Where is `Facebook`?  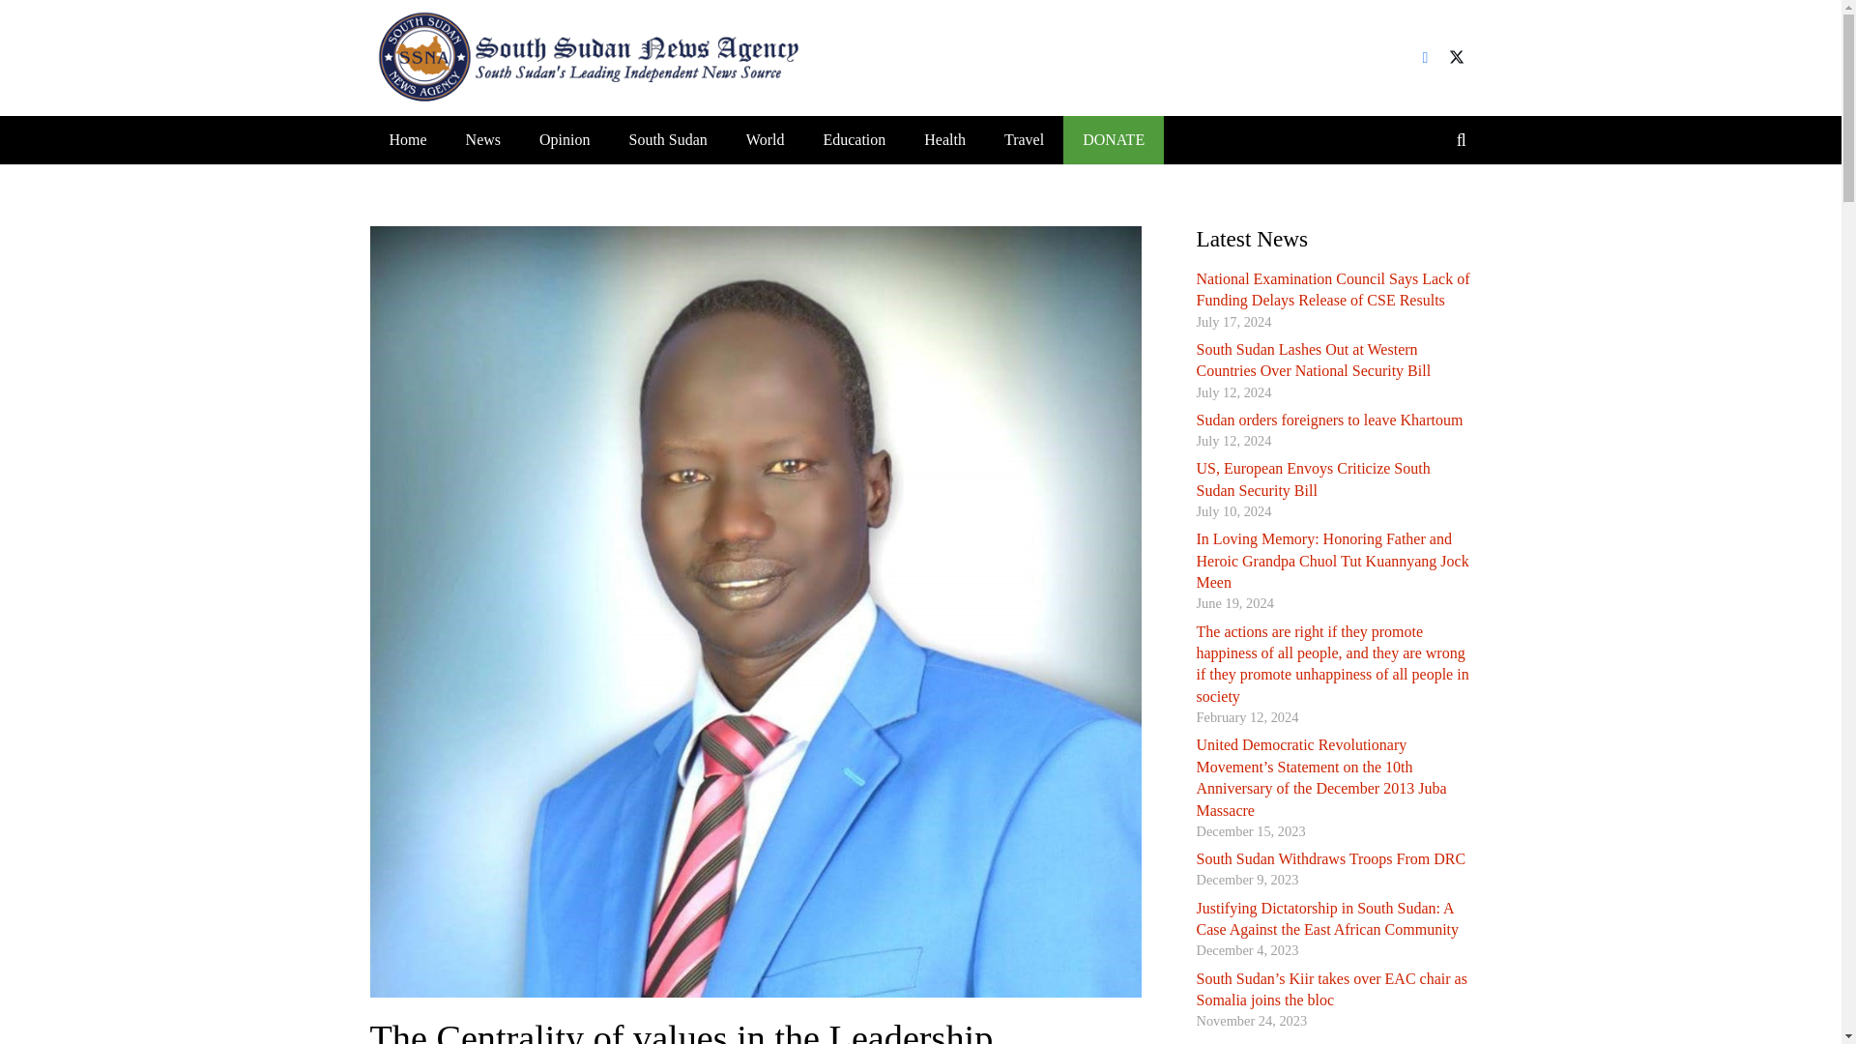 Facebook is located at coordinates (1424, 58).